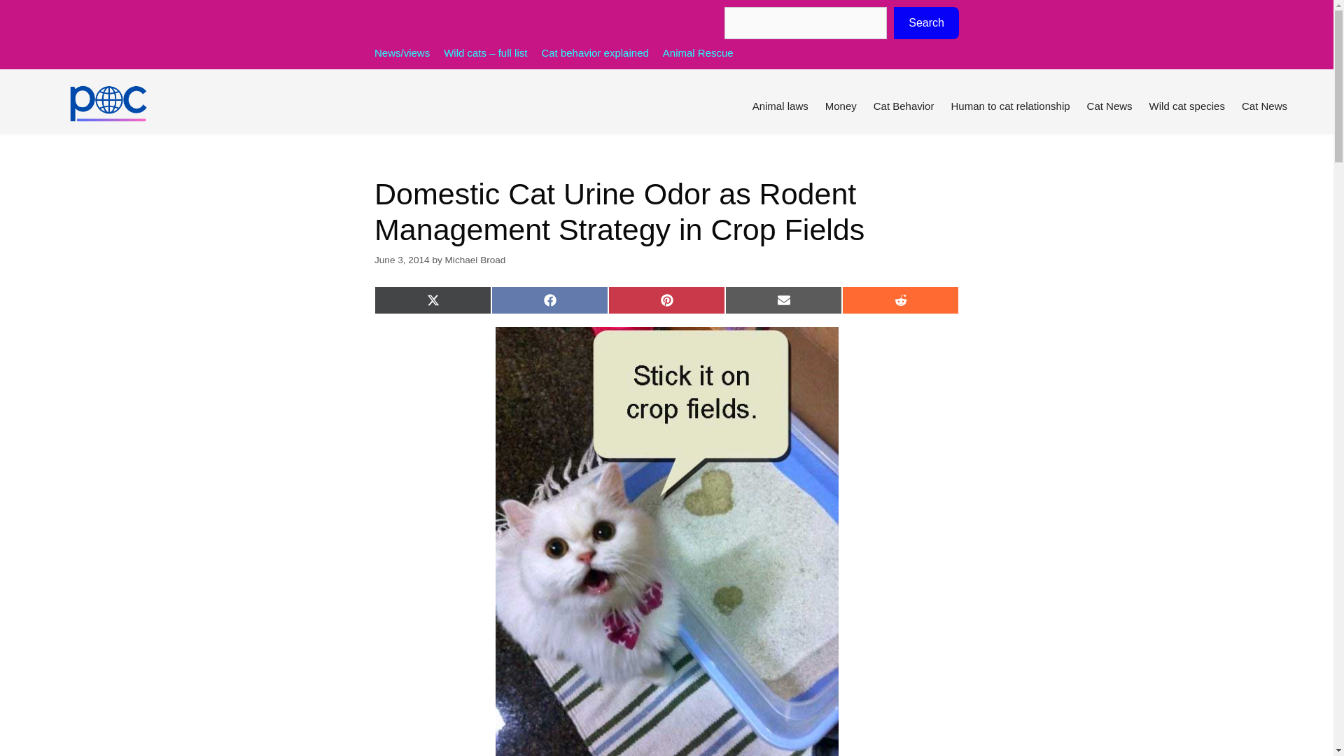 The width and height of the screenshot is (1344, 756). I want to click on Animal Rescue, so click(698, 52).